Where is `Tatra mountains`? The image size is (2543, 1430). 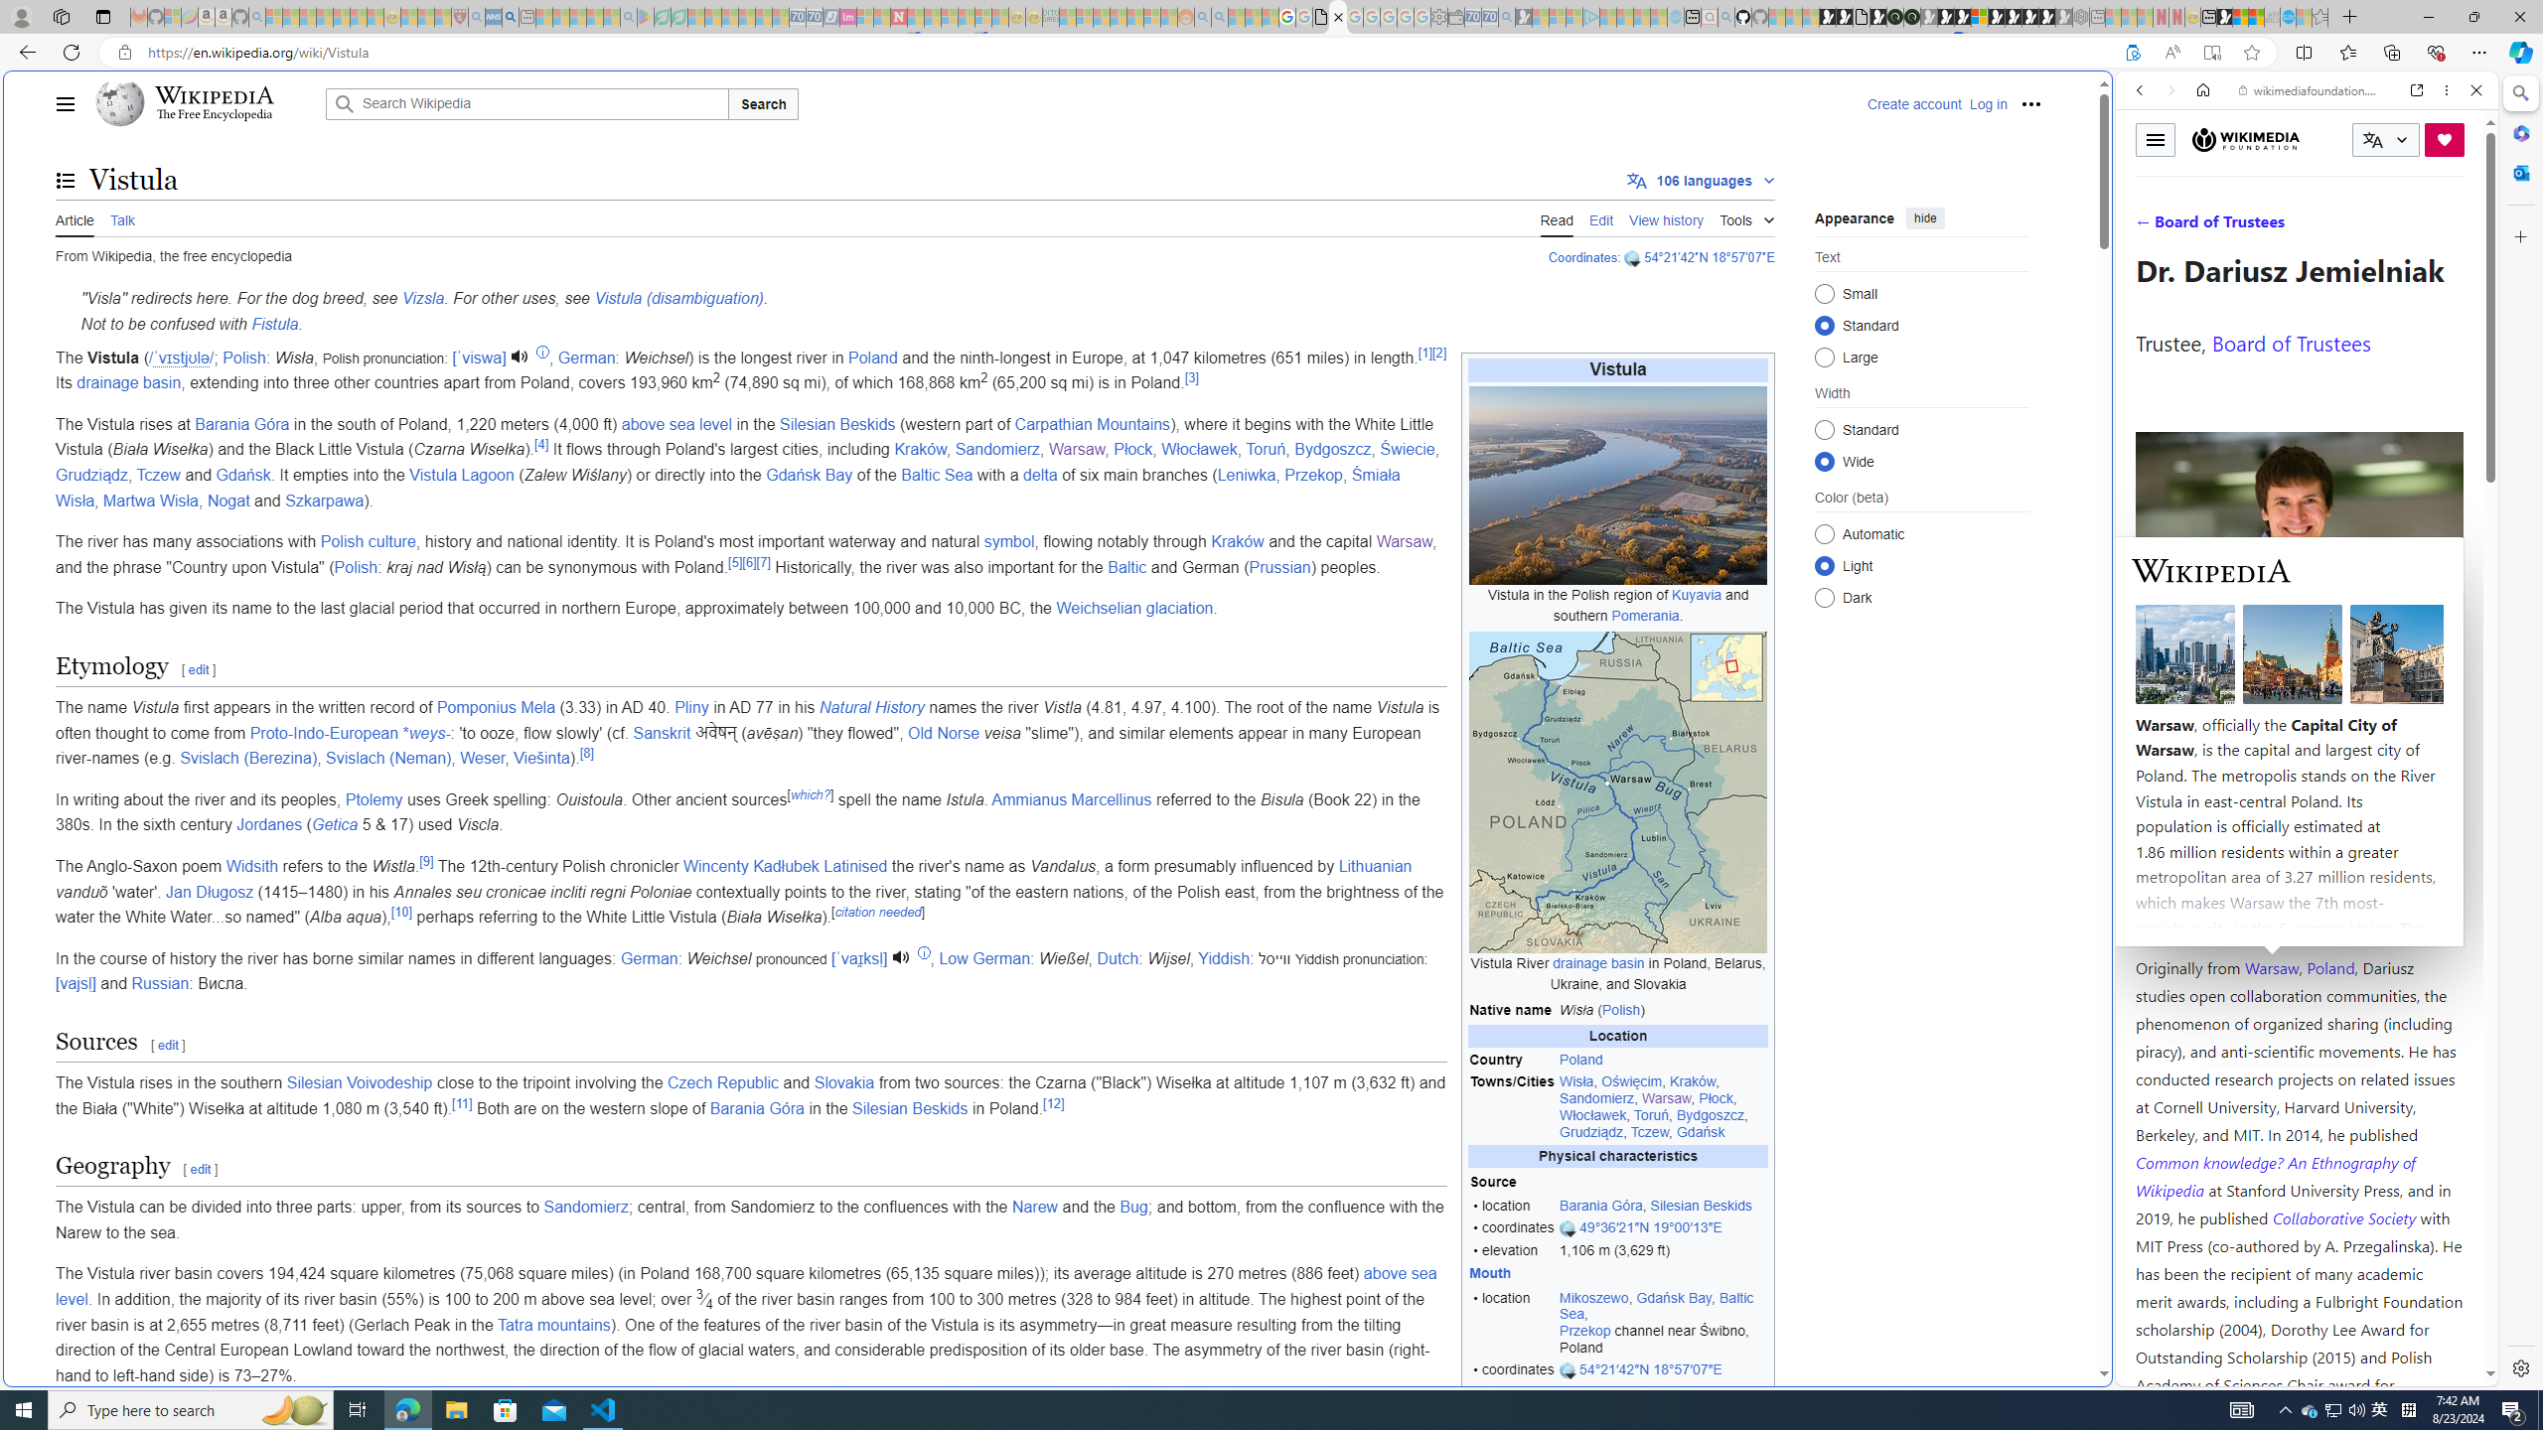 Tatra mountains is located at coordinates (552, 1325).